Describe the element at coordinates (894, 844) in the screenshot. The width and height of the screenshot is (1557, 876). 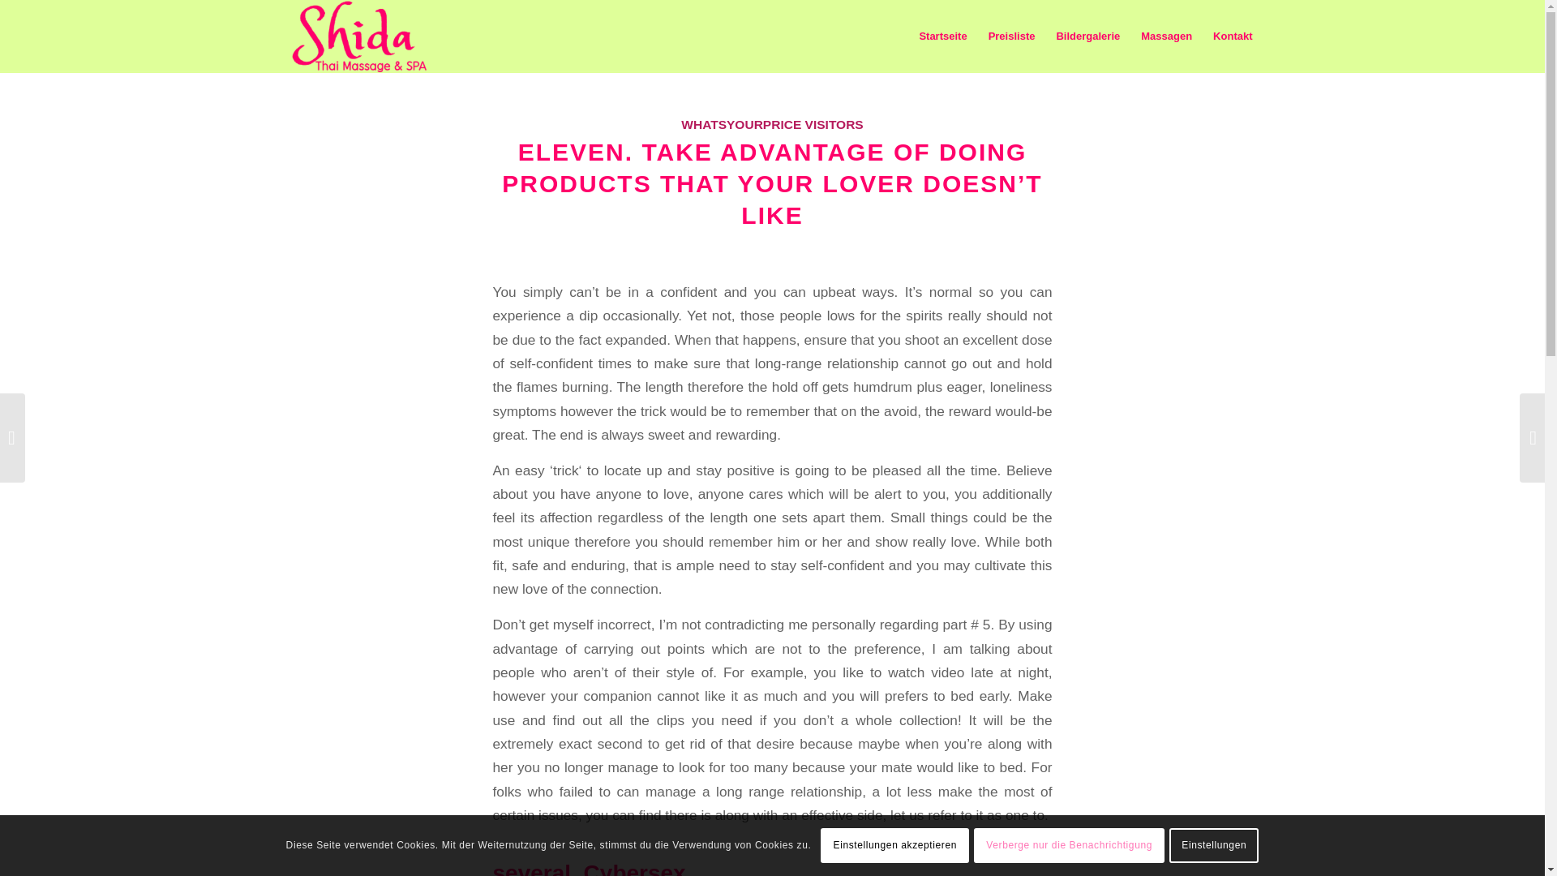
I see `Einstellungen akzeptieren` at that location.